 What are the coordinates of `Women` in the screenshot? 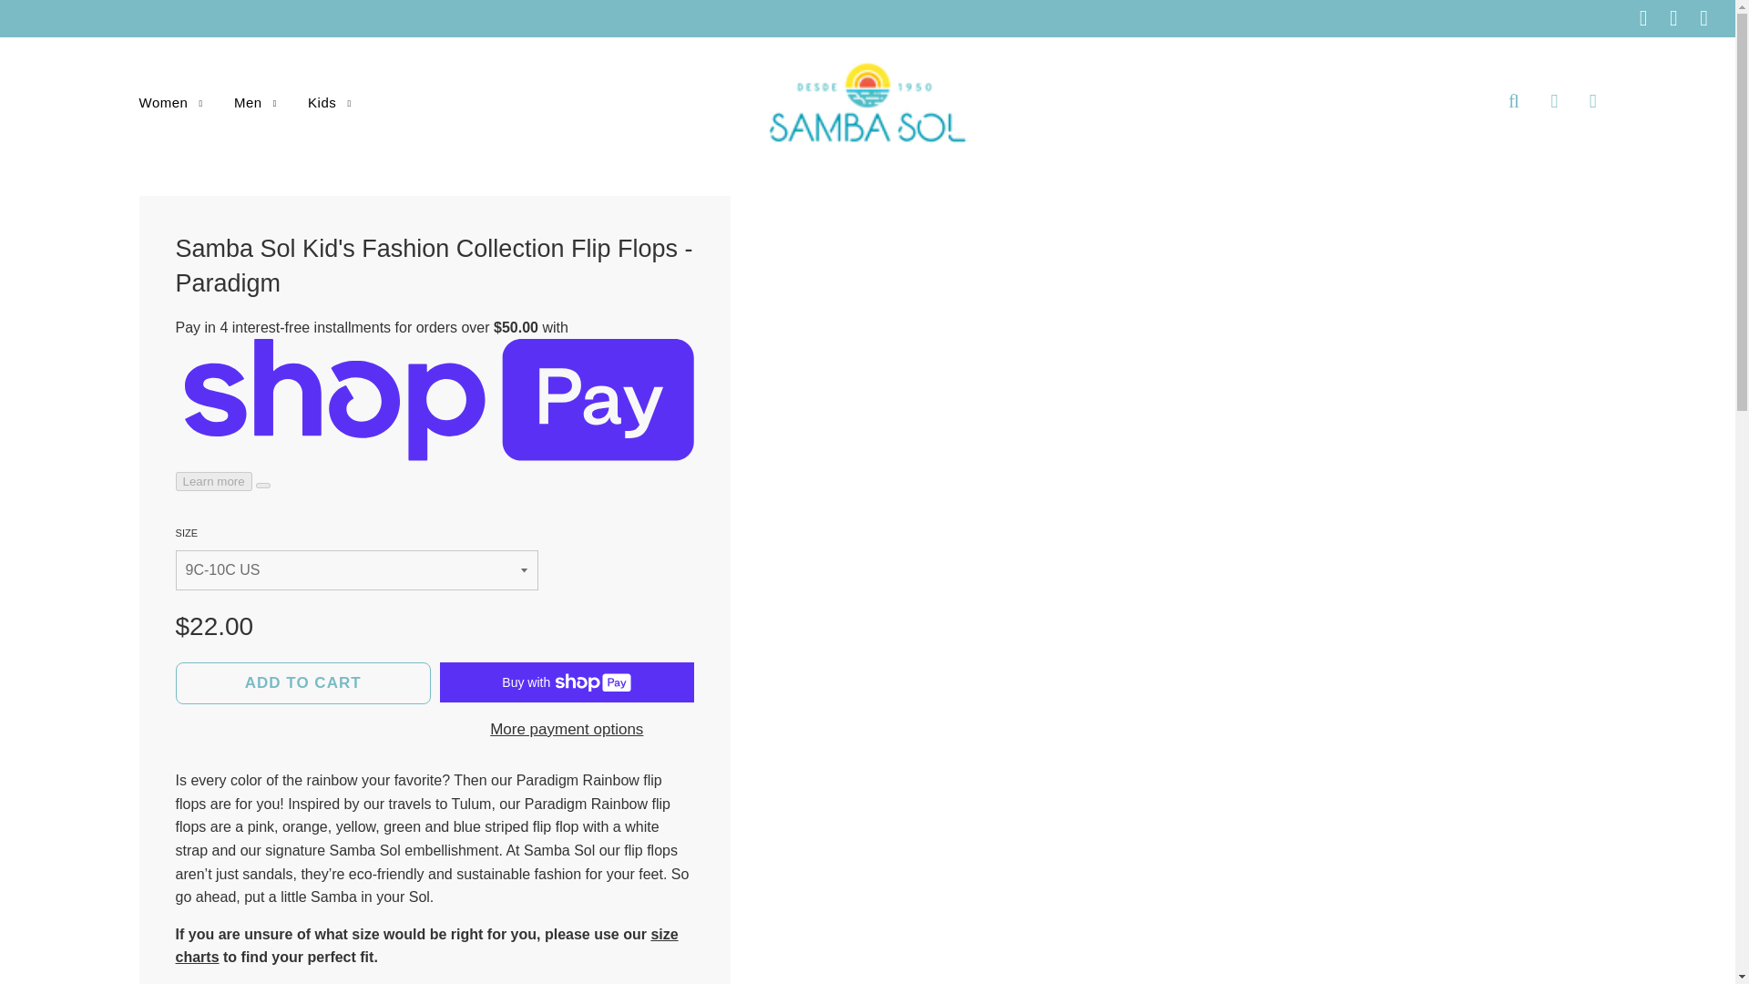 It's located at (171, 102).